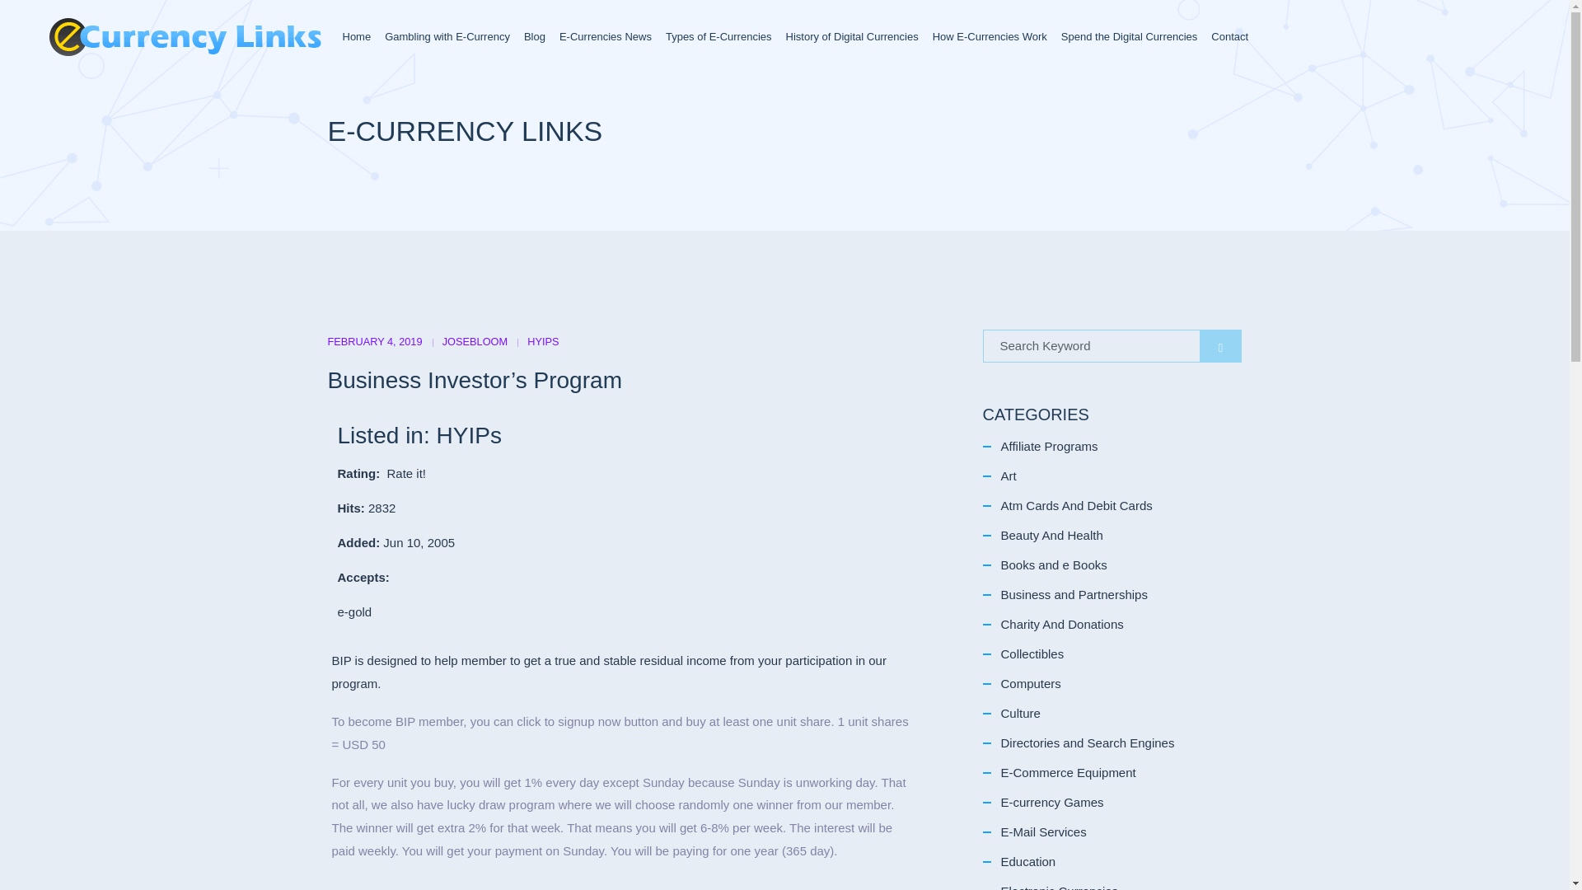 This screenshot has height=890, width=1582. What do you see at coordinates (1048, 446) in the screenshot?
I see `Affiliate Programs` at bounding box center [1048, 446].